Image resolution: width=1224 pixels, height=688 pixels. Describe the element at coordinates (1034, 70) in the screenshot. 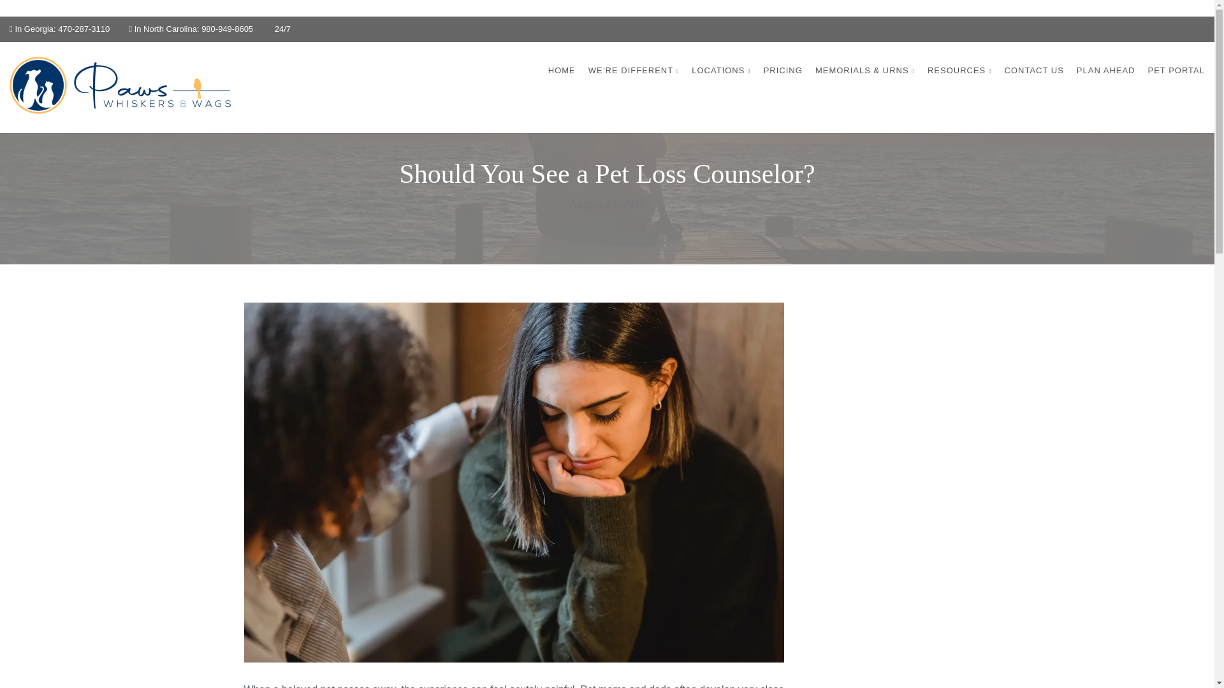

I see `CONTACT US` at that location.